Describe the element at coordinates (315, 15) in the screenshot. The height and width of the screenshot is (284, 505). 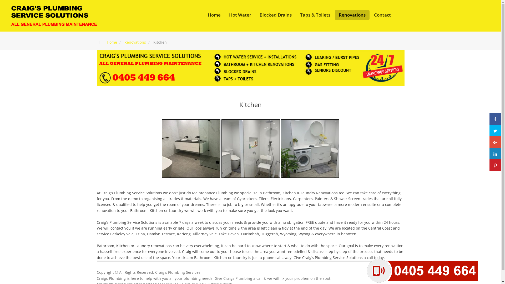
I see `Taps & Toilets` at that location.